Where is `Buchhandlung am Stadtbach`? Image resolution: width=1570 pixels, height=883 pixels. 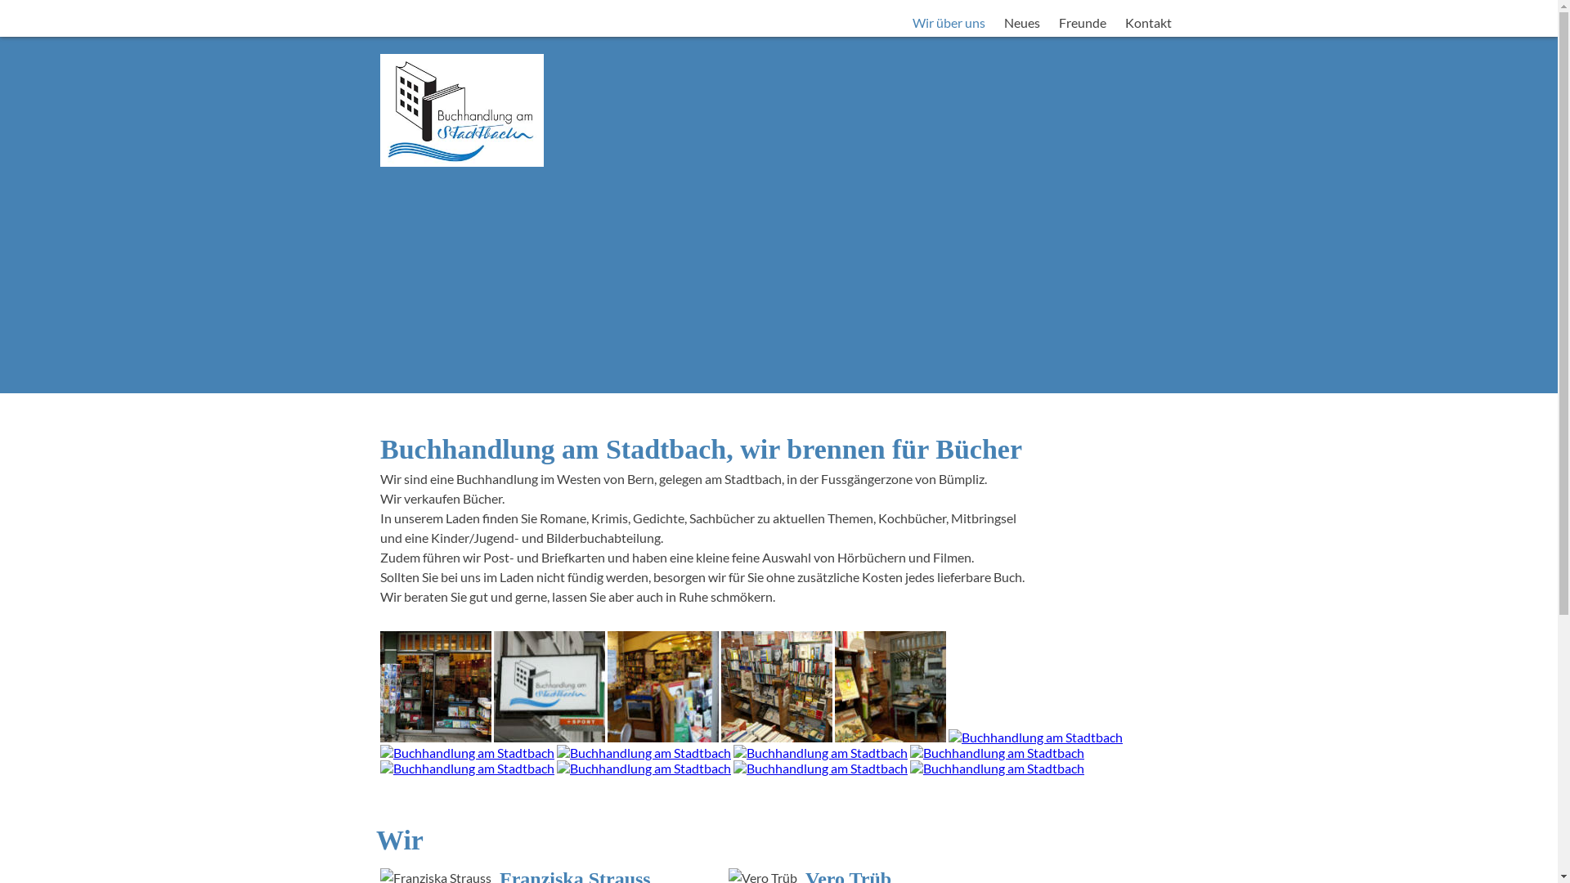
Buchhandlung am Stadtbach is located at coordinates (821, 769).